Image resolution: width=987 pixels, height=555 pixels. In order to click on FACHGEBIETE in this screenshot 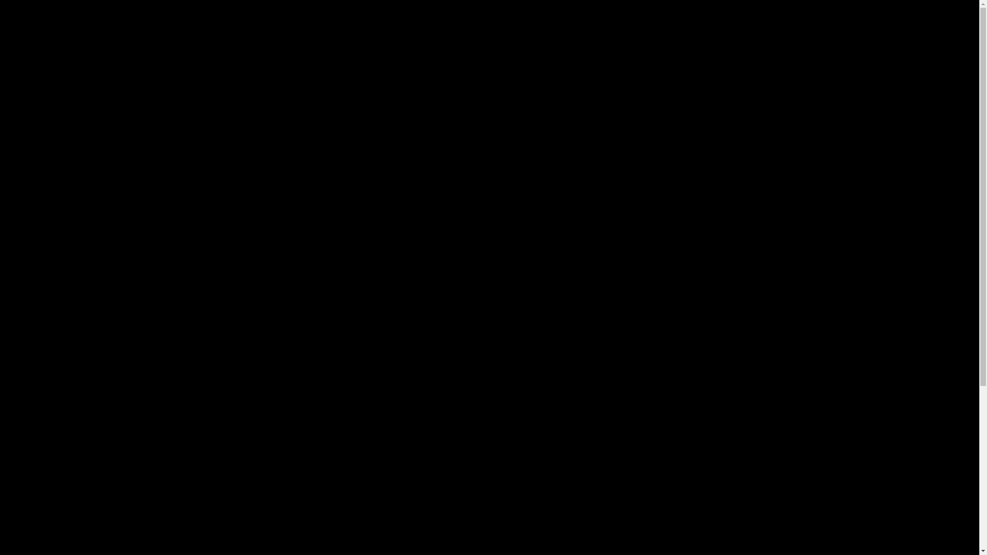, I will do `click(751, 15)`.